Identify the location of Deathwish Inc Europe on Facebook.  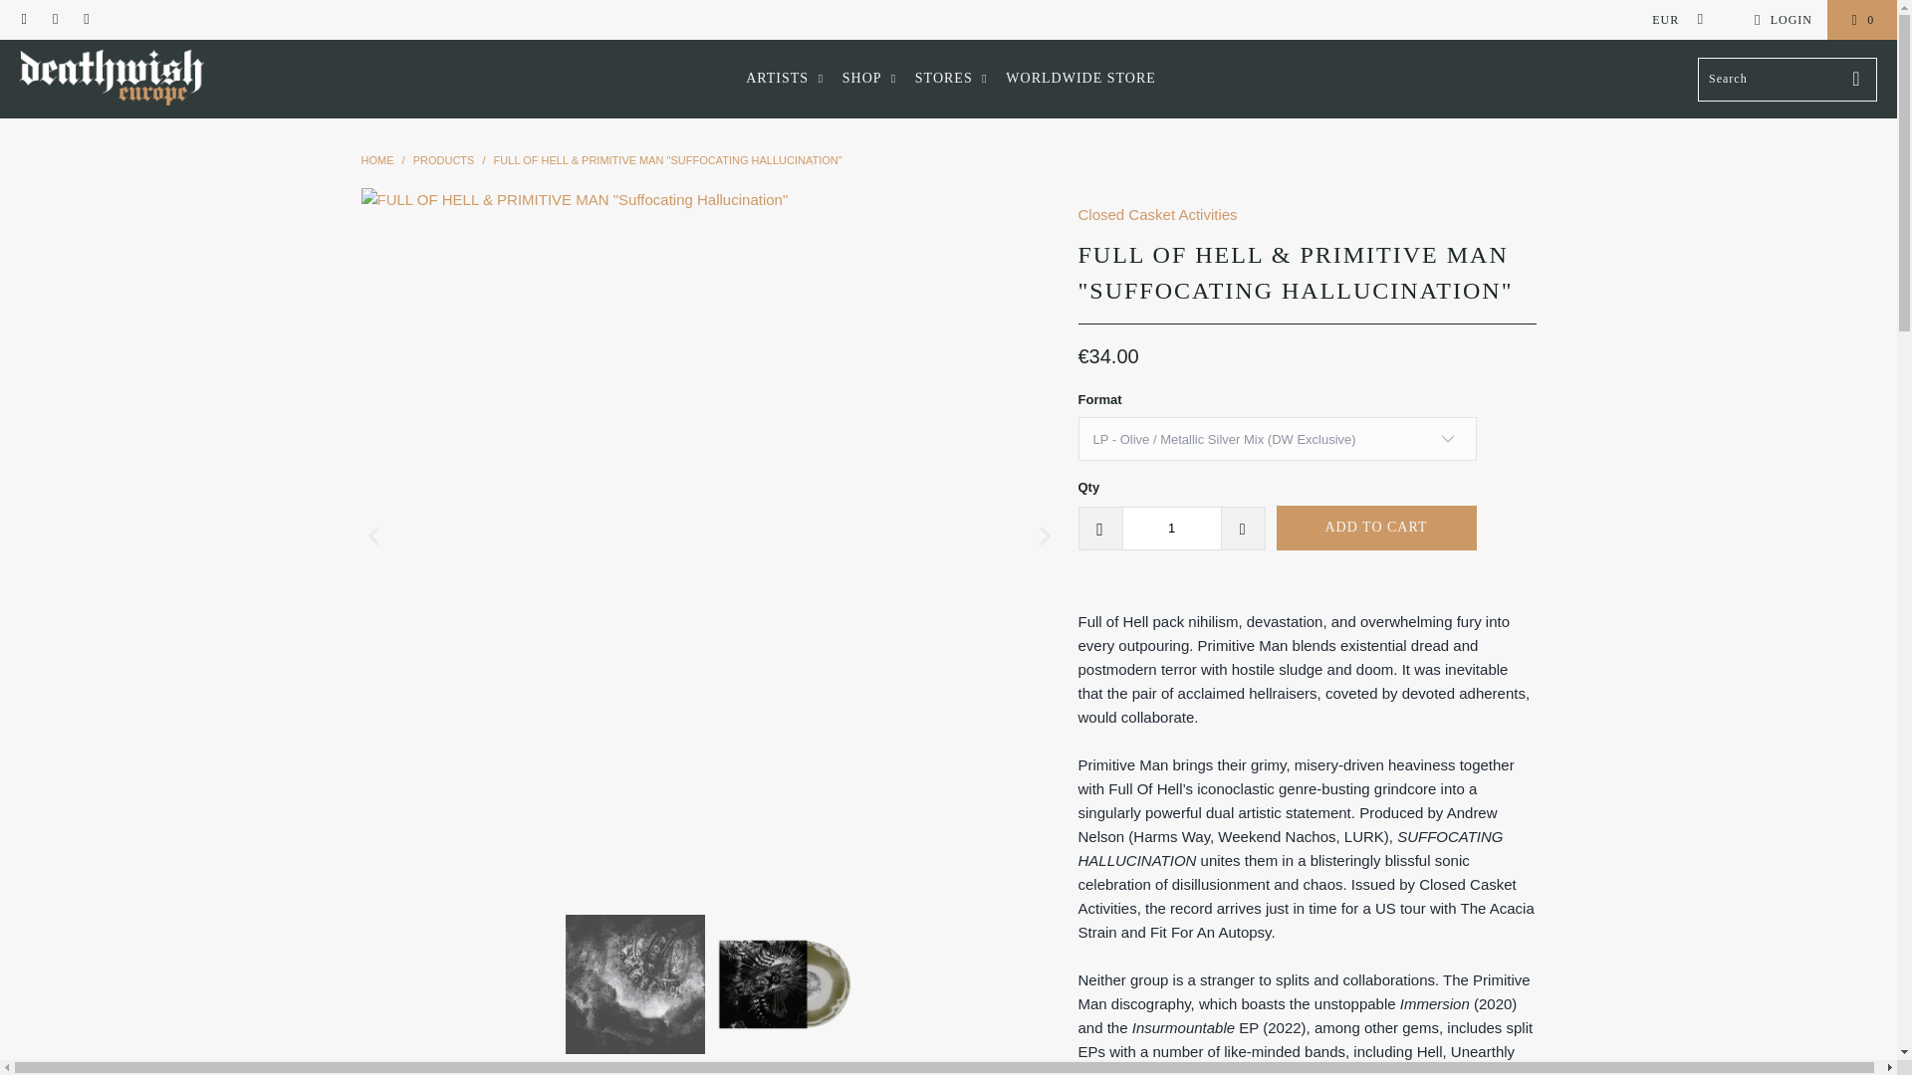
(54, 20).